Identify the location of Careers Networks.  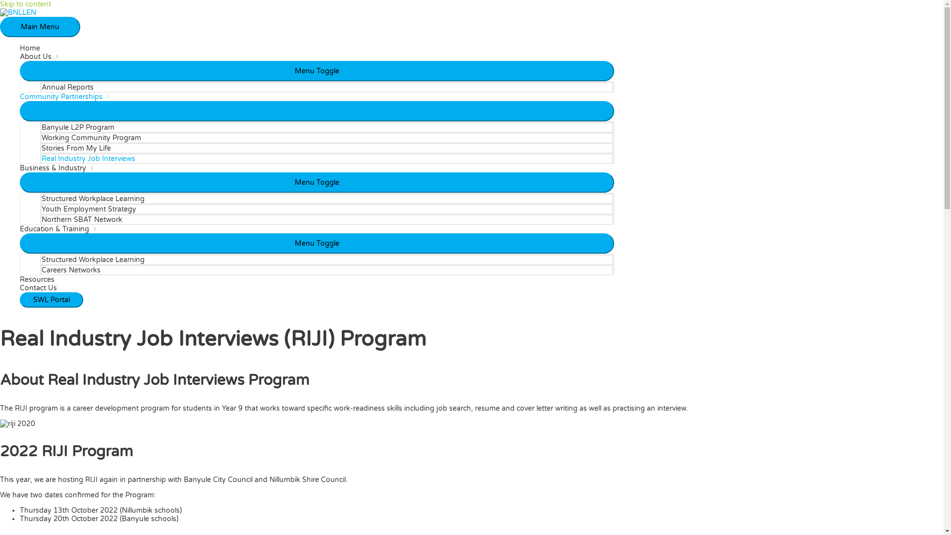
(327, 269).